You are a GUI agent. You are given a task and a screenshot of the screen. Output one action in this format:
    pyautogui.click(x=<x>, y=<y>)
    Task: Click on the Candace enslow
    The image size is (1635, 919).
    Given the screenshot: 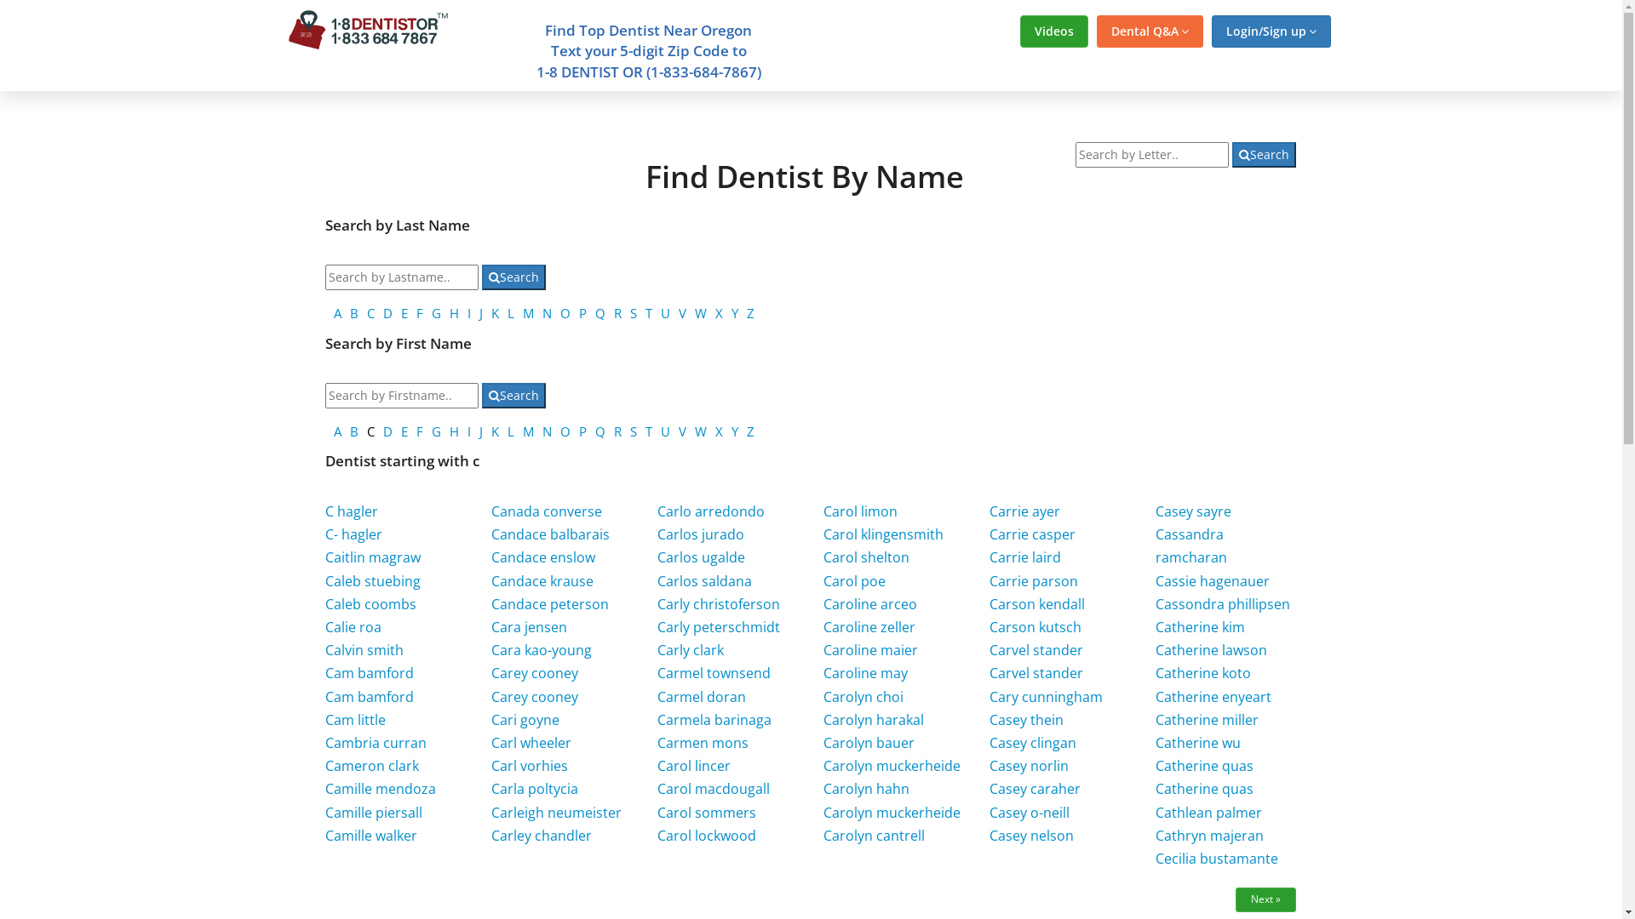 What is the action you would take?
    pyautogui.click(x=543, y=557)
    